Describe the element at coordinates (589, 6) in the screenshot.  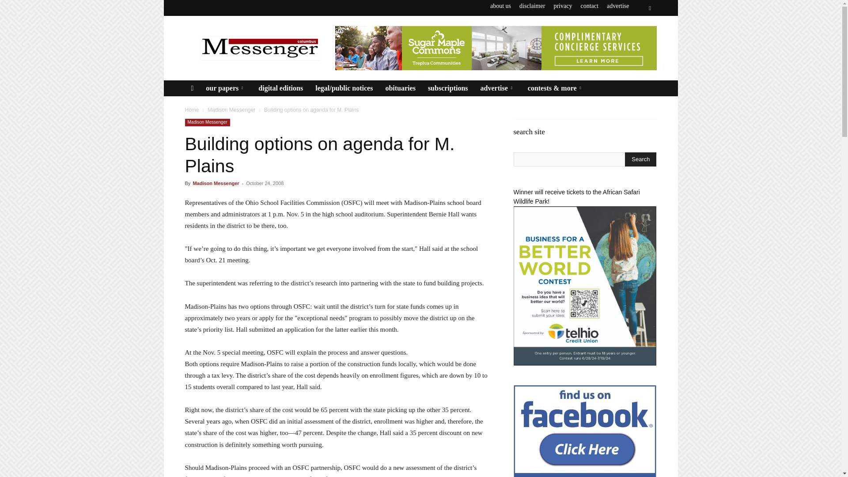
I see `contact` at that location.